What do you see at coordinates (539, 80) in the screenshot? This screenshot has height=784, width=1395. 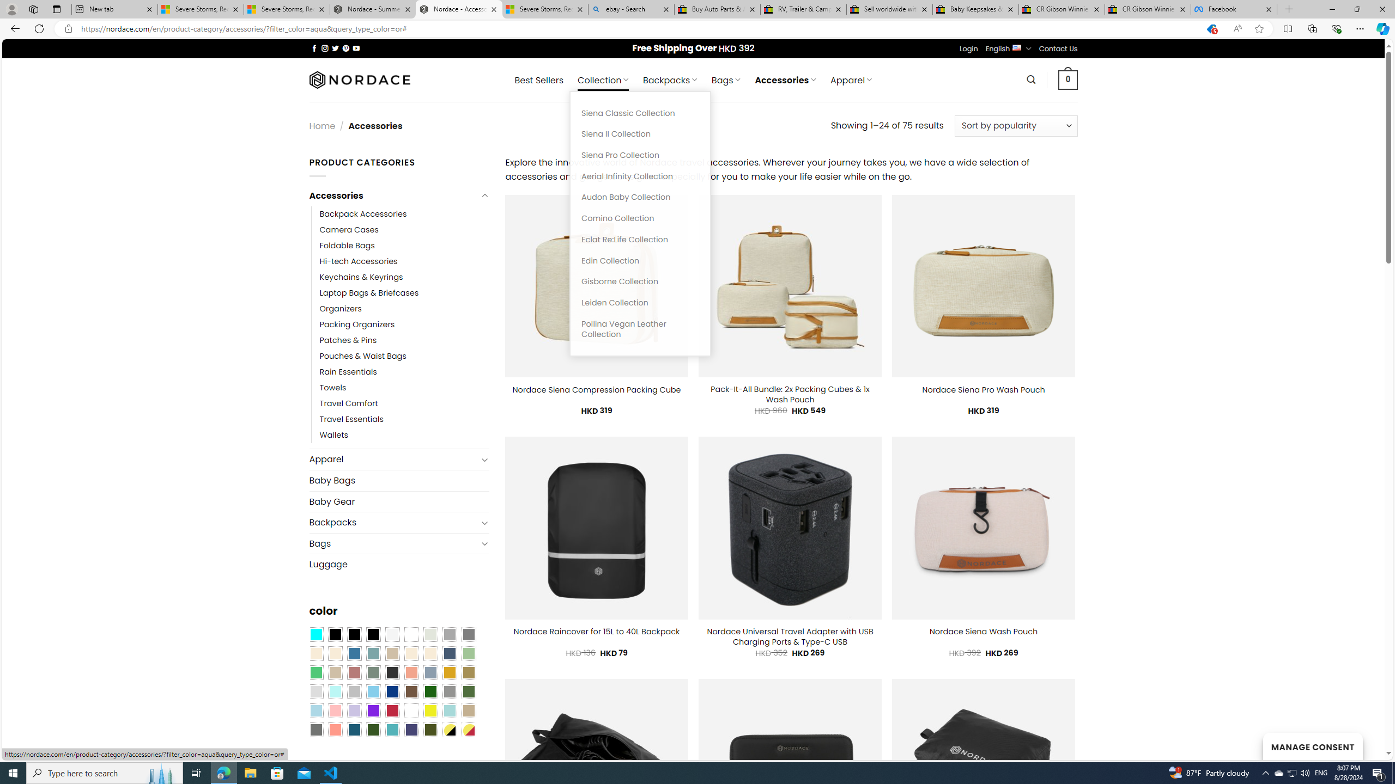 I see ` Best Sellers` at bounding box center [539, 80].